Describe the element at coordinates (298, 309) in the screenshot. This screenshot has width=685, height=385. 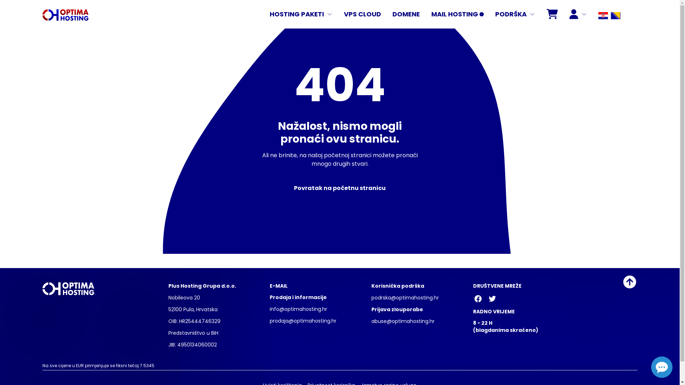
I see `info@optimahosting.hr` at that location.